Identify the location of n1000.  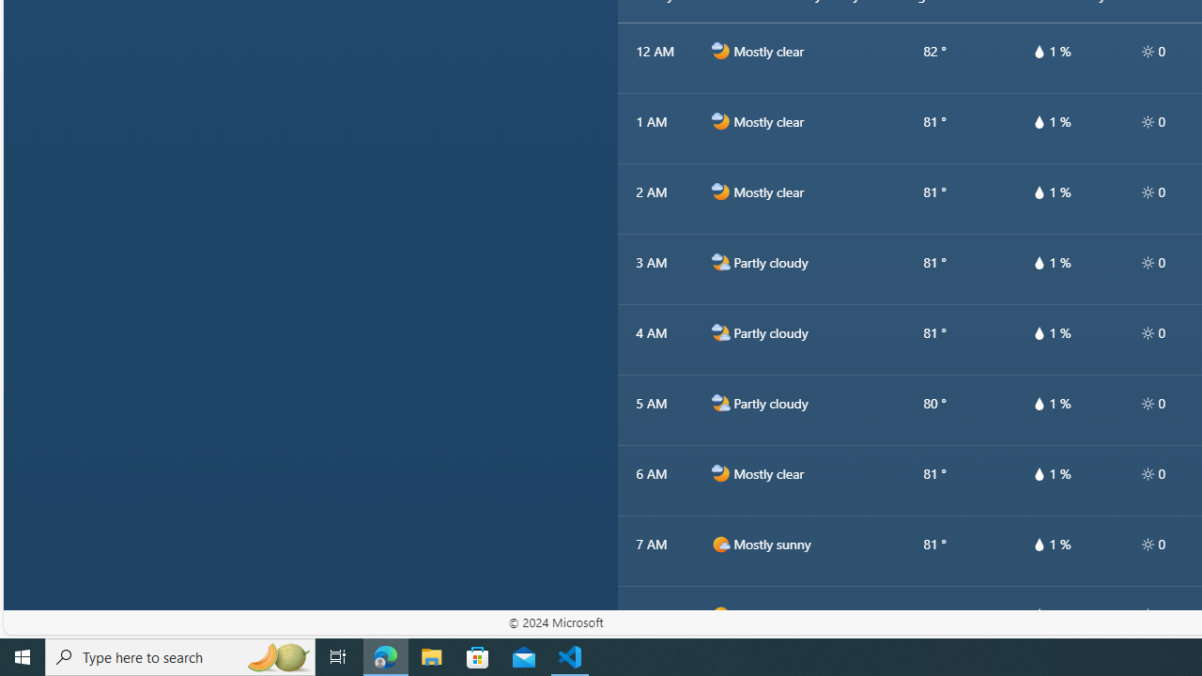
(720, 473).